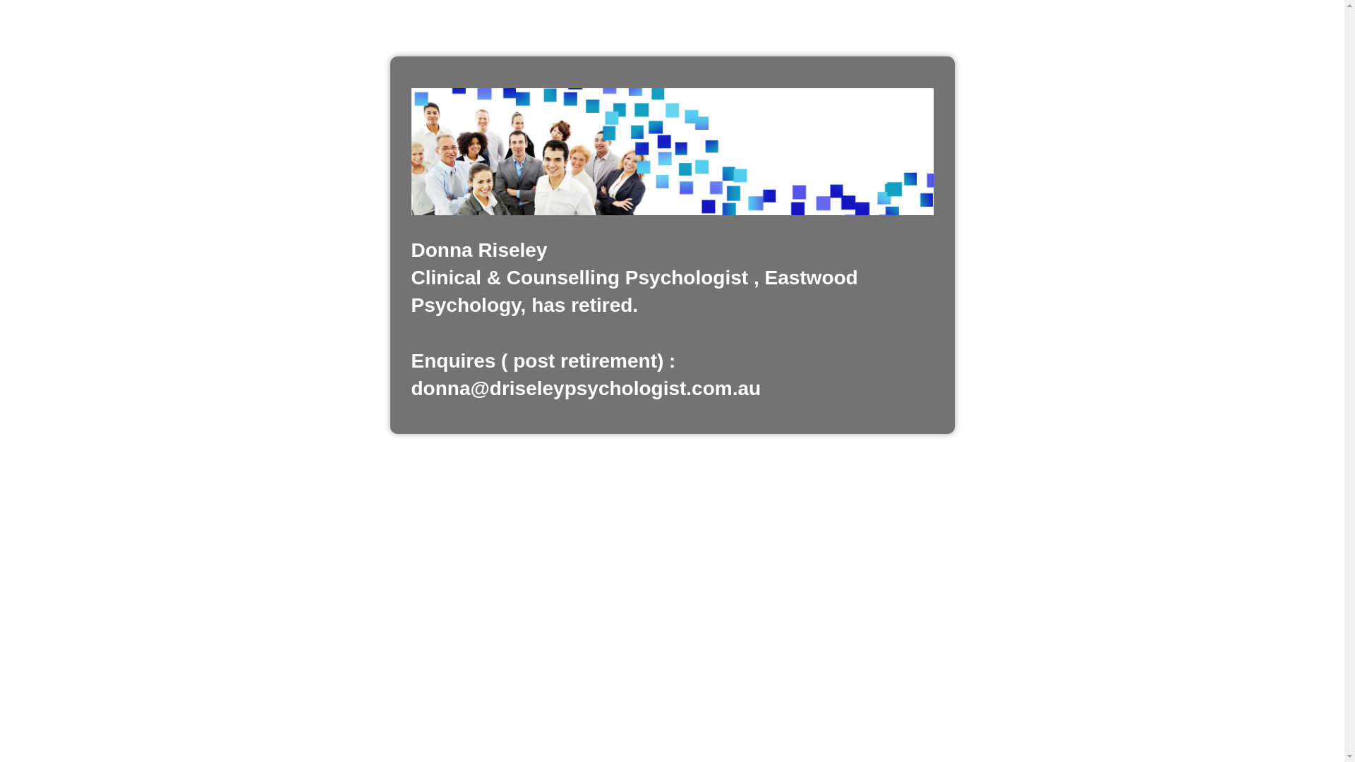 This screenshot has width=1355, height=762. I want to click on My Blog, so click(672, 152).